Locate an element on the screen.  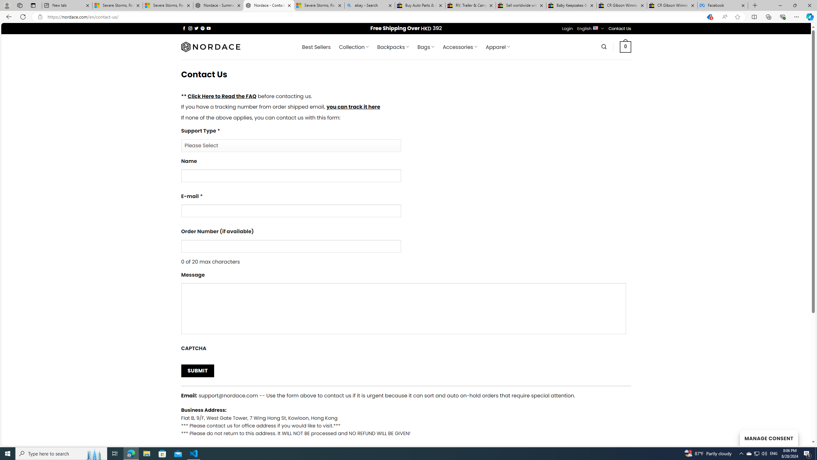
Submit is located at coordinates (197, 371).